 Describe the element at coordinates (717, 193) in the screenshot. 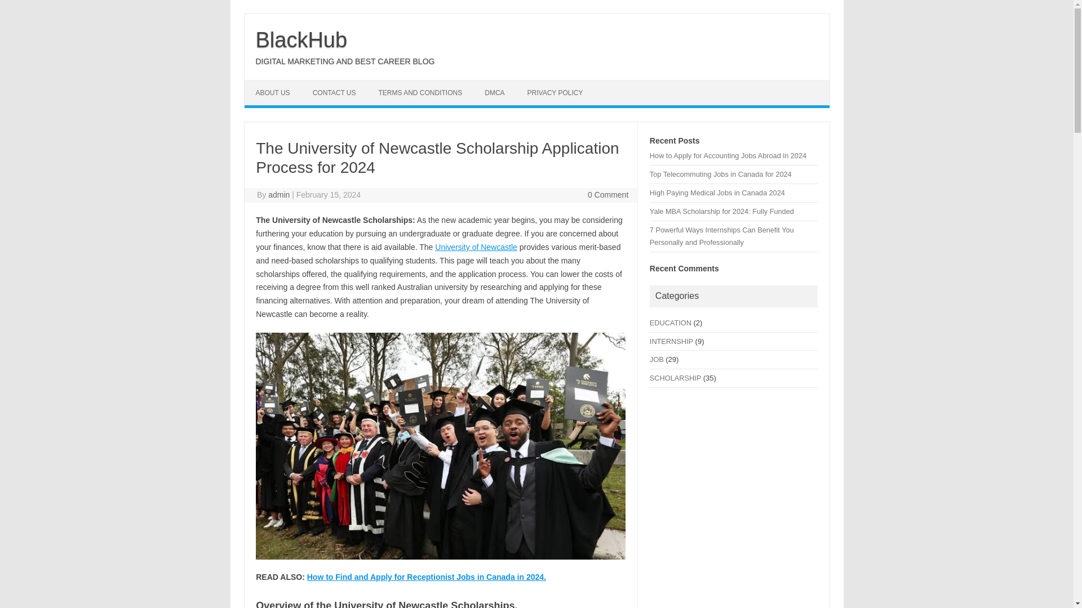

I see `High Paying Medical Jobs in Canada 2024` at that location.